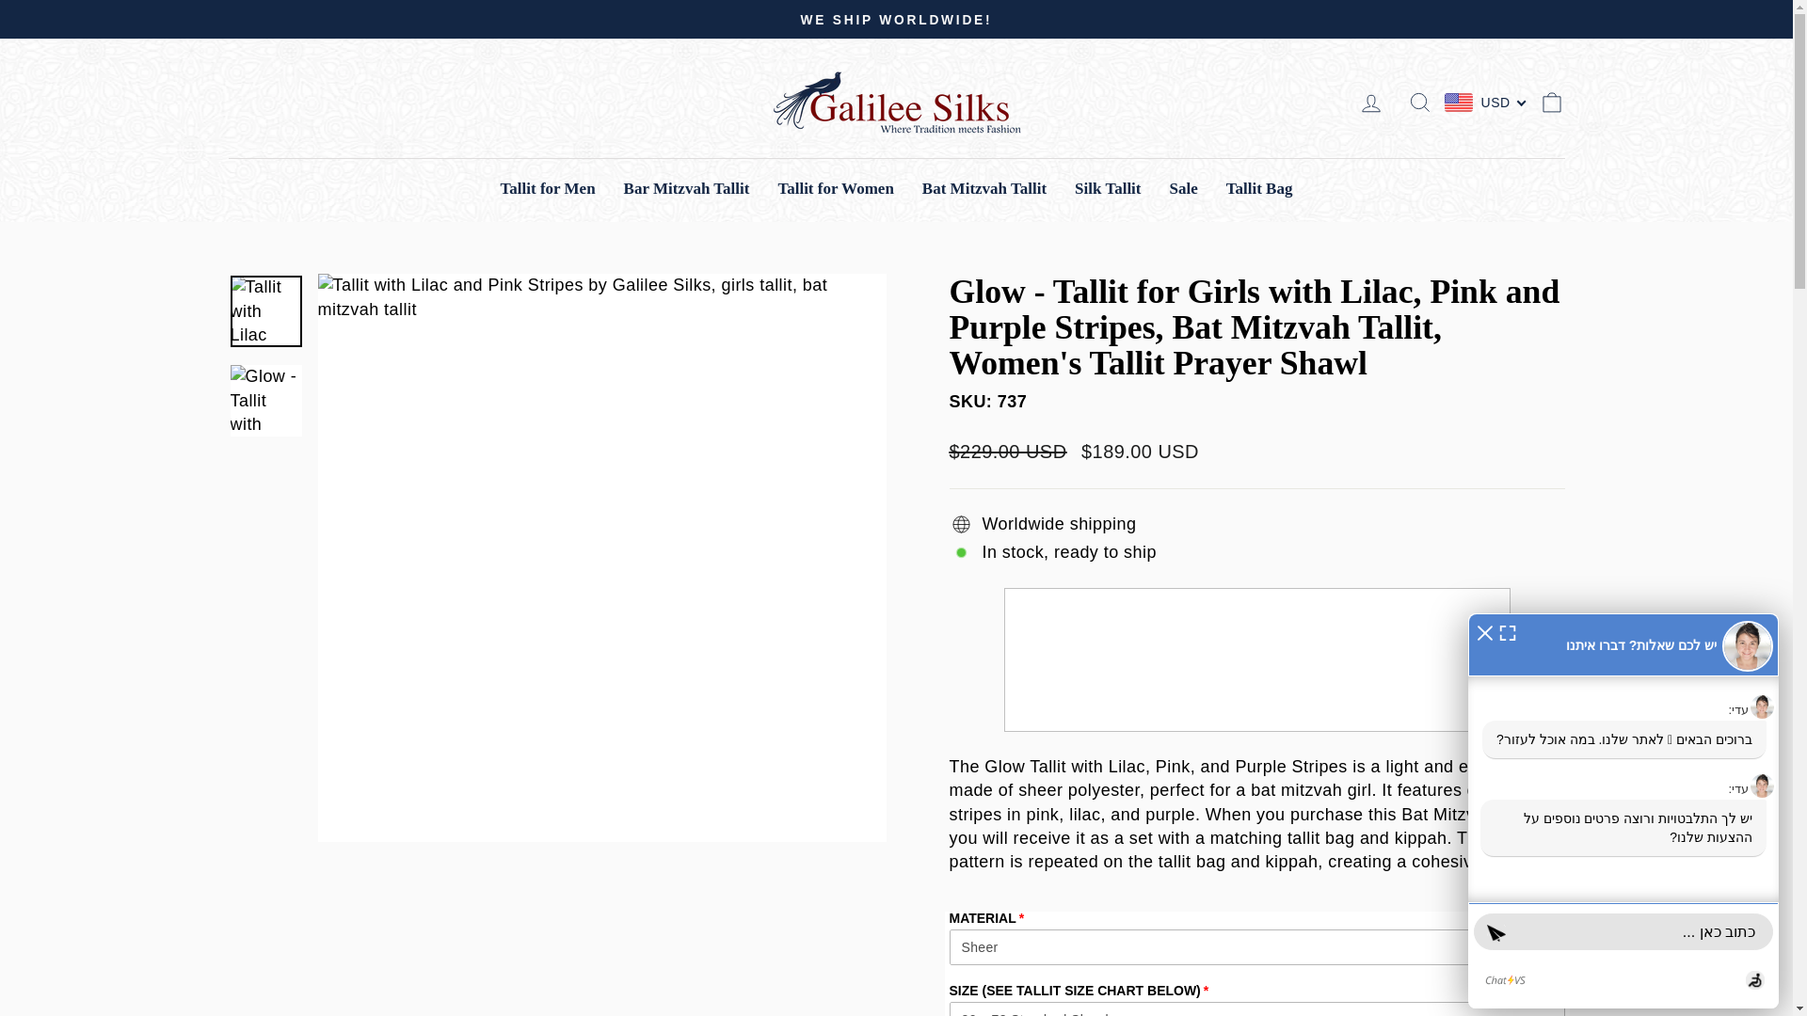 This screenshot has width=1807, height=1016. I want to click on Silk Tallit, so click(1107, 188).